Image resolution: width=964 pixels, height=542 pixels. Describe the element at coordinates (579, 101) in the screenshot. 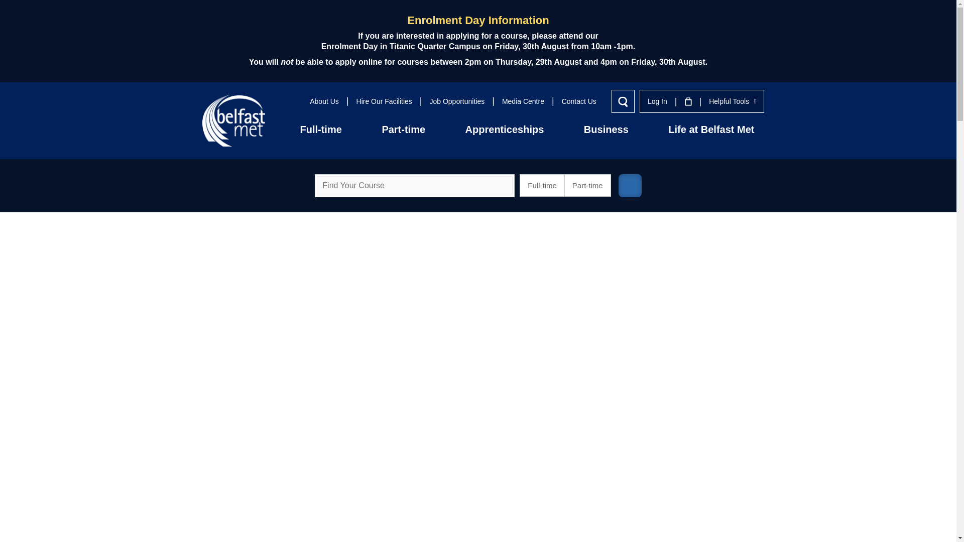

I see `Contact Us` at that location.